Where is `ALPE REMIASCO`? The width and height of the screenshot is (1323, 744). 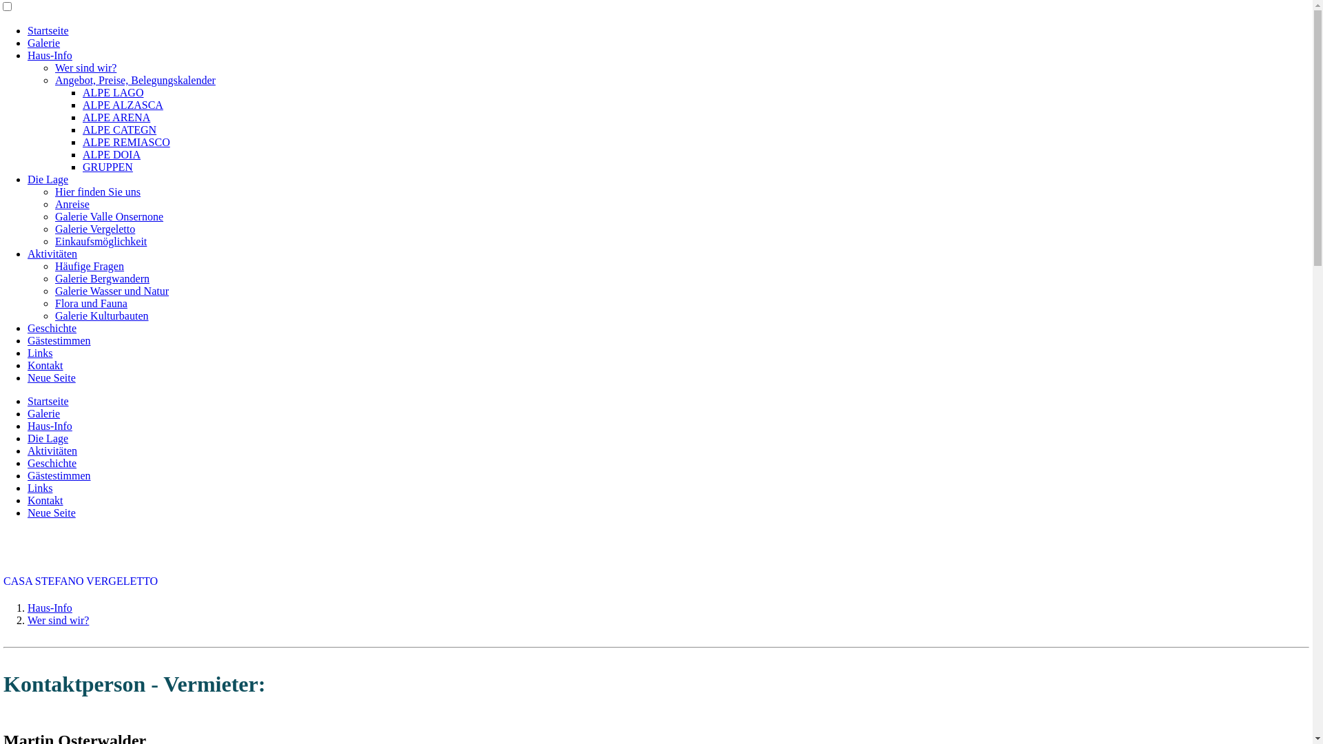 ALPE REMIASCO is located at coordinates (126, 142).